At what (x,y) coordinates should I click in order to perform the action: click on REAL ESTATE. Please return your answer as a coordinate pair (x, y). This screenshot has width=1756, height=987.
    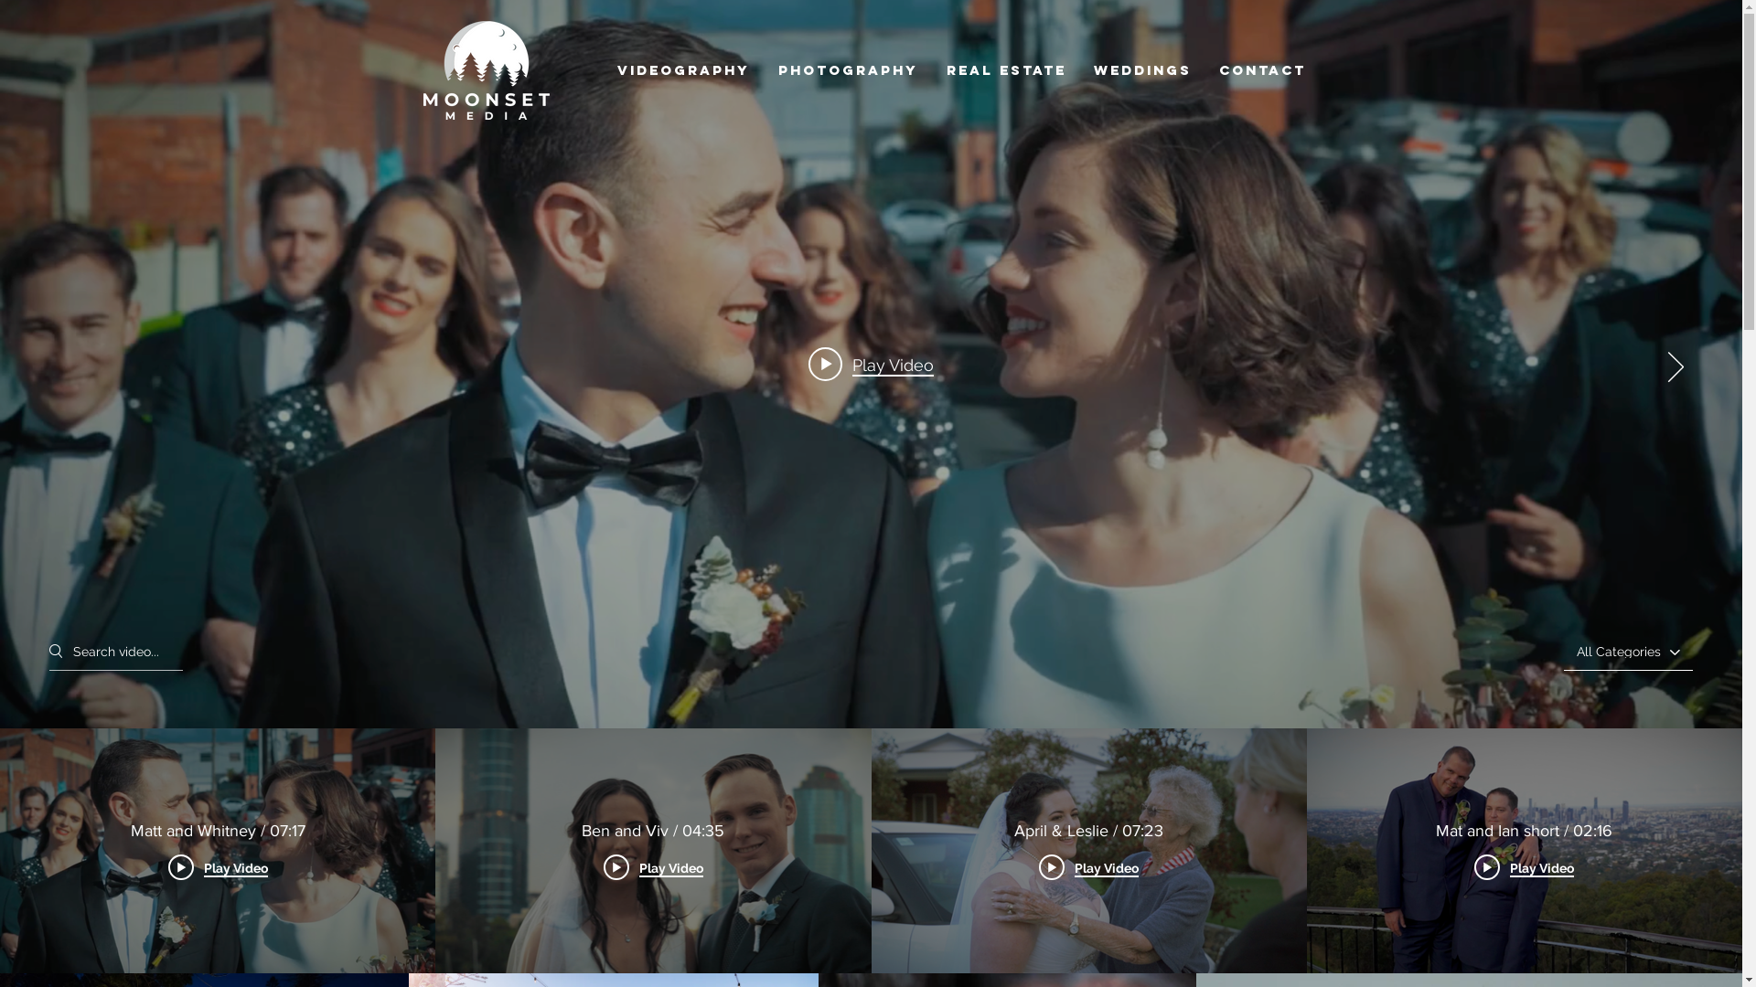
    Looking at the image, I should click on (1006, 70).